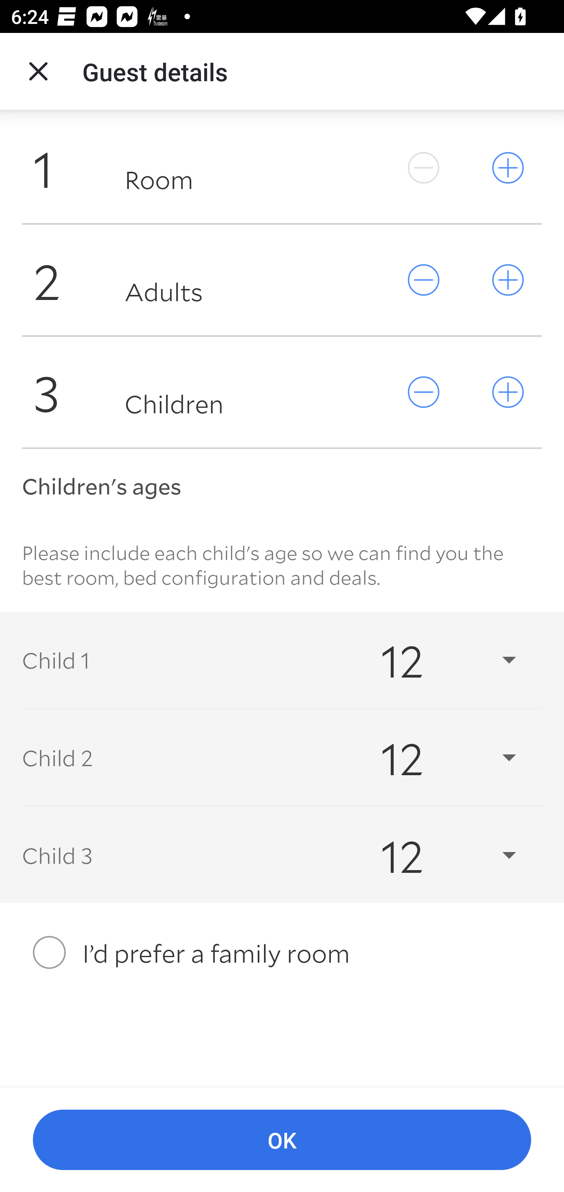 This screenshot has height=1192, width=564. Describe the element at coordinates (282, 952) in the screenshot. I see `I’d prefer a family room` at that location.